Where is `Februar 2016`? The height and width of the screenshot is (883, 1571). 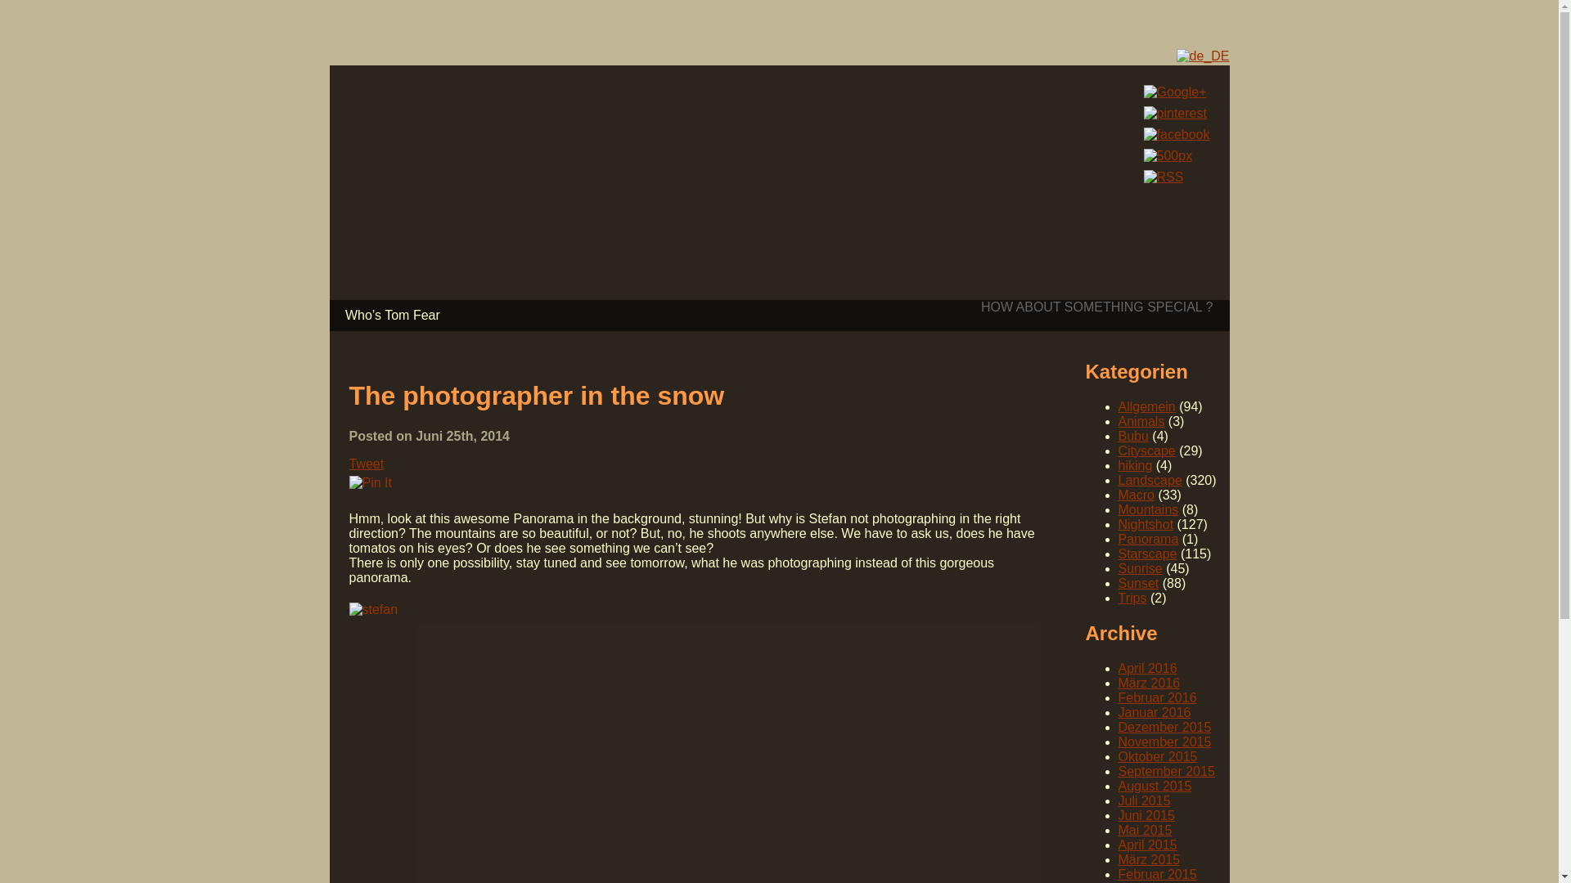
Februar 2016 is located at coordinates (1156, 697).